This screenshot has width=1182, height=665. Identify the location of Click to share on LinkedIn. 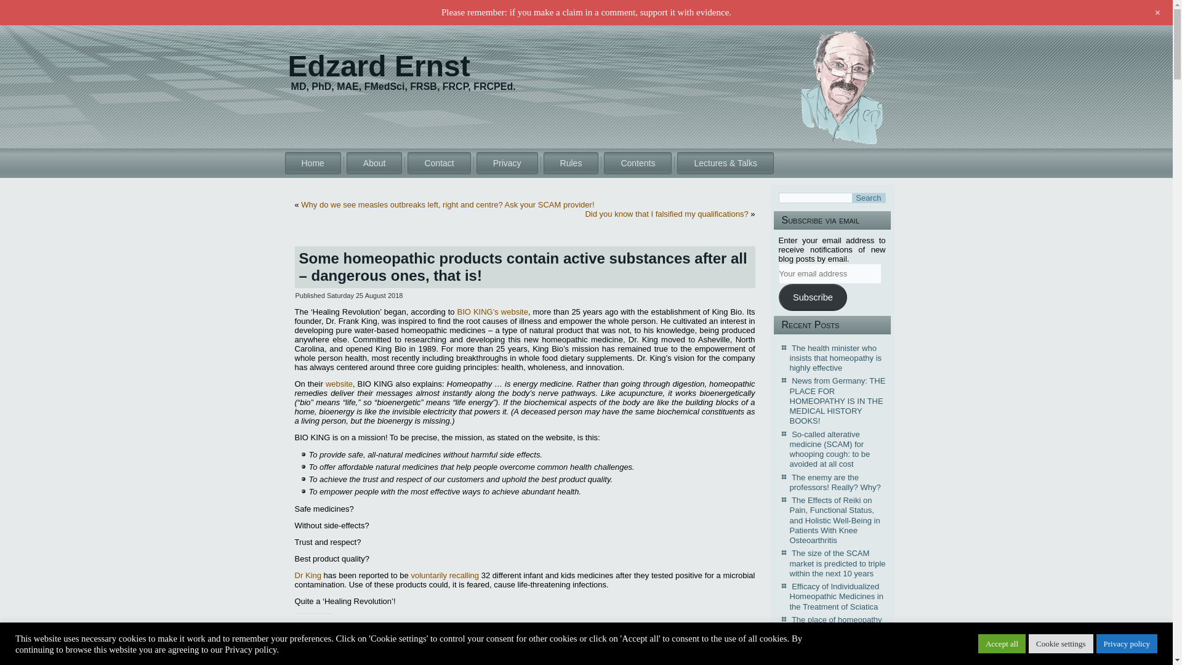
(353, 647).